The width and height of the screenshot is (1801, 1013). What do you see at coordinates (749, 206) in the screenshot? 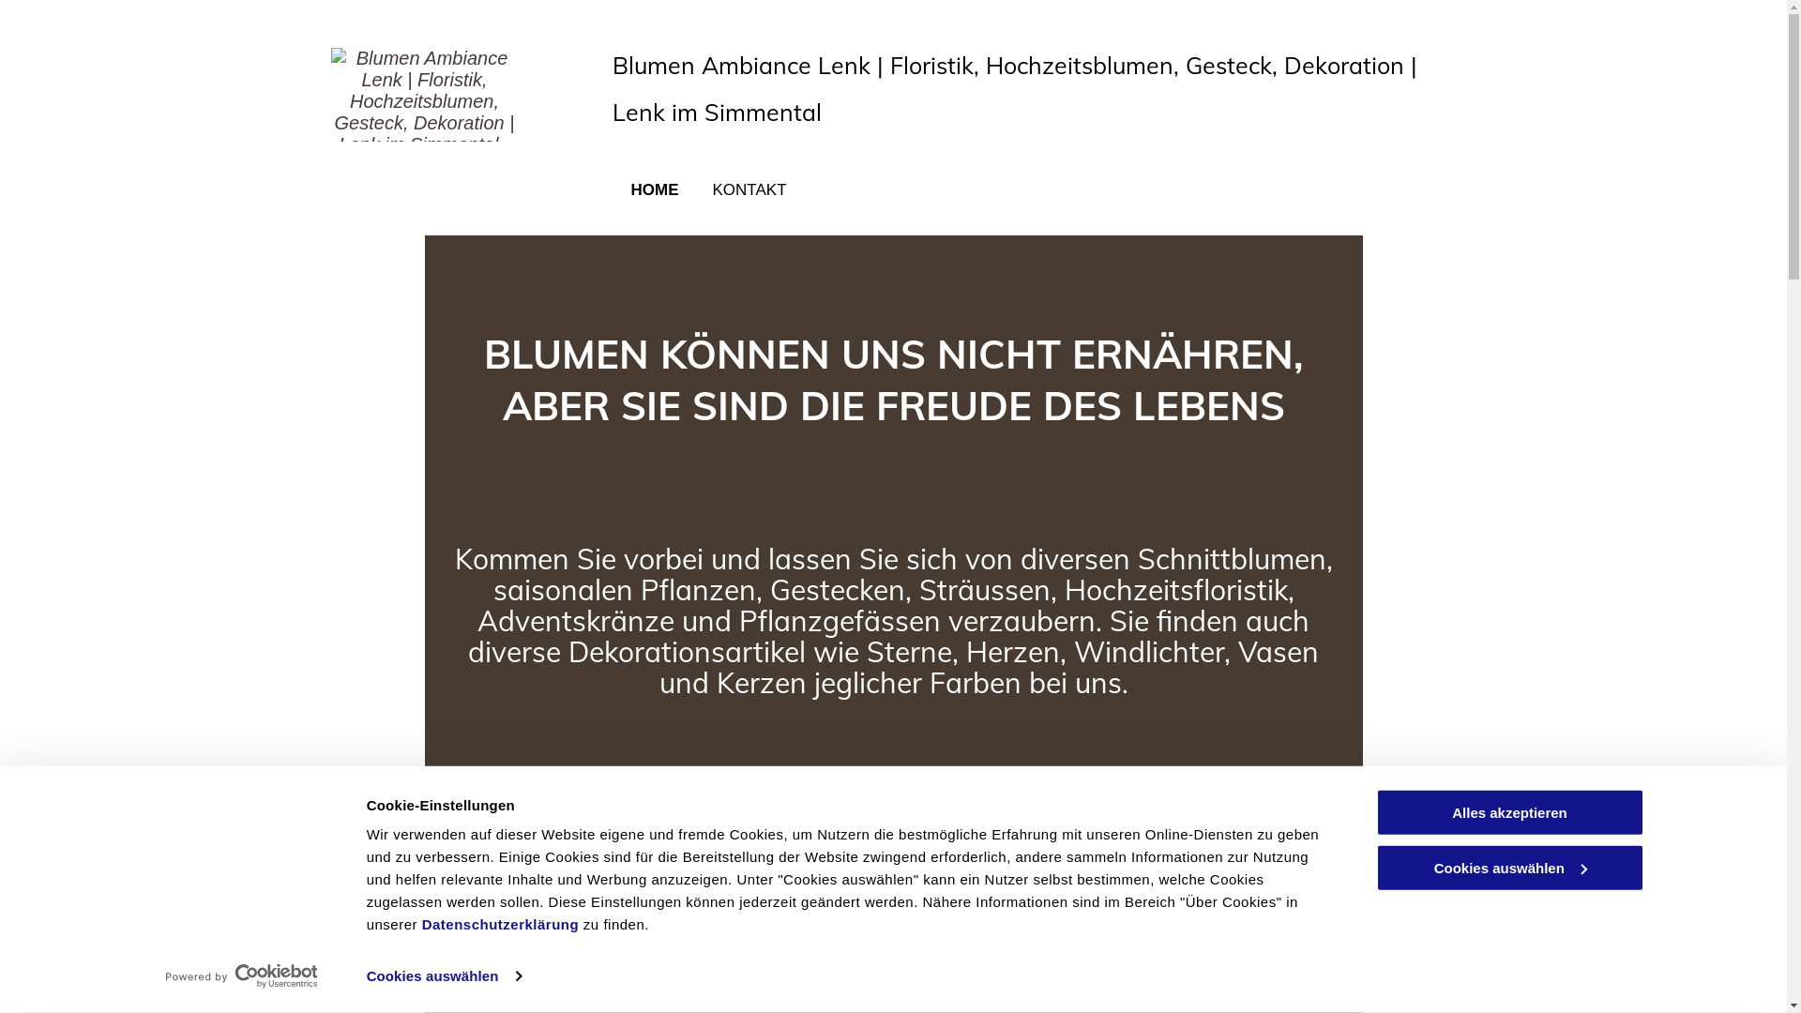
I see `KONTAKT` at bounding box center [749, 206].